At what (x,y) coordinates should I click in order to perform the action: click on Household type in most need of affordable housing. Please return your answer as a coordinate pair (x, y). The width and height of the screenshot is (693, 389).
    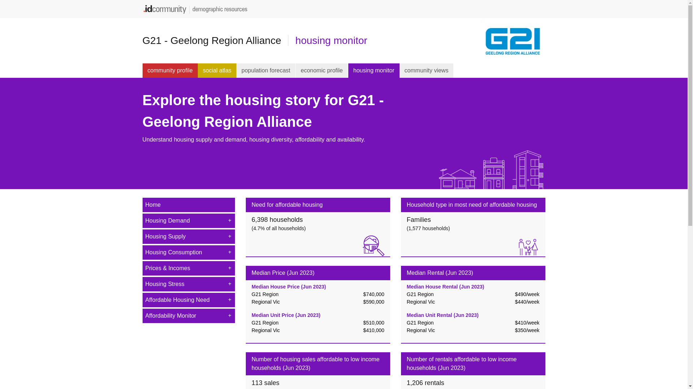
    Looking at the image, I should click on (473, 205).